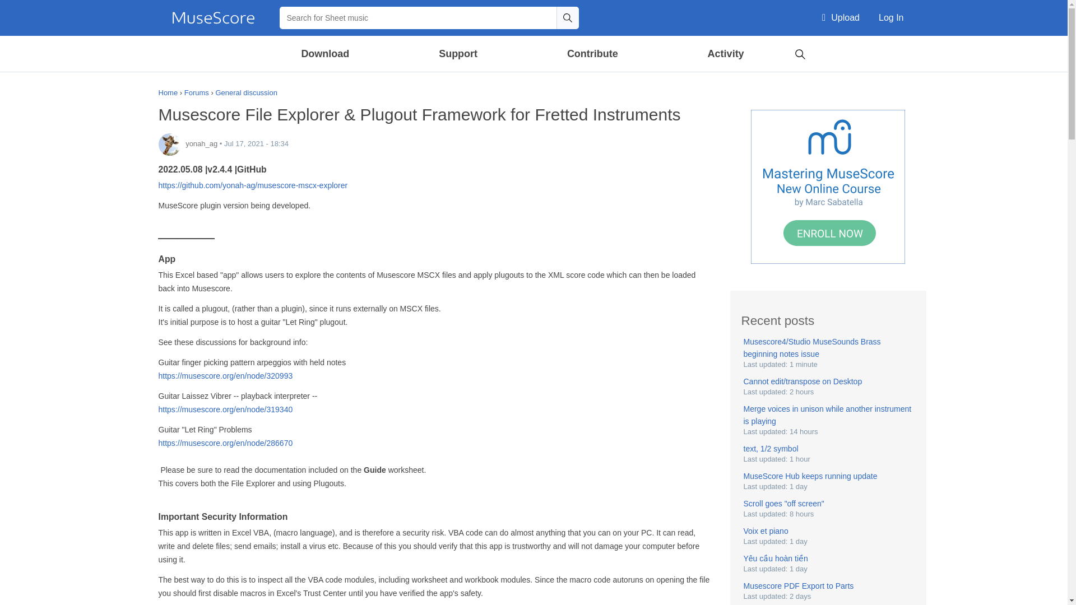 The width and height of the screenshot is (1076, 605). What do you see at coordinates (326, 54) in the screenshot?
I see `Download` at bounding box center [326, 54].